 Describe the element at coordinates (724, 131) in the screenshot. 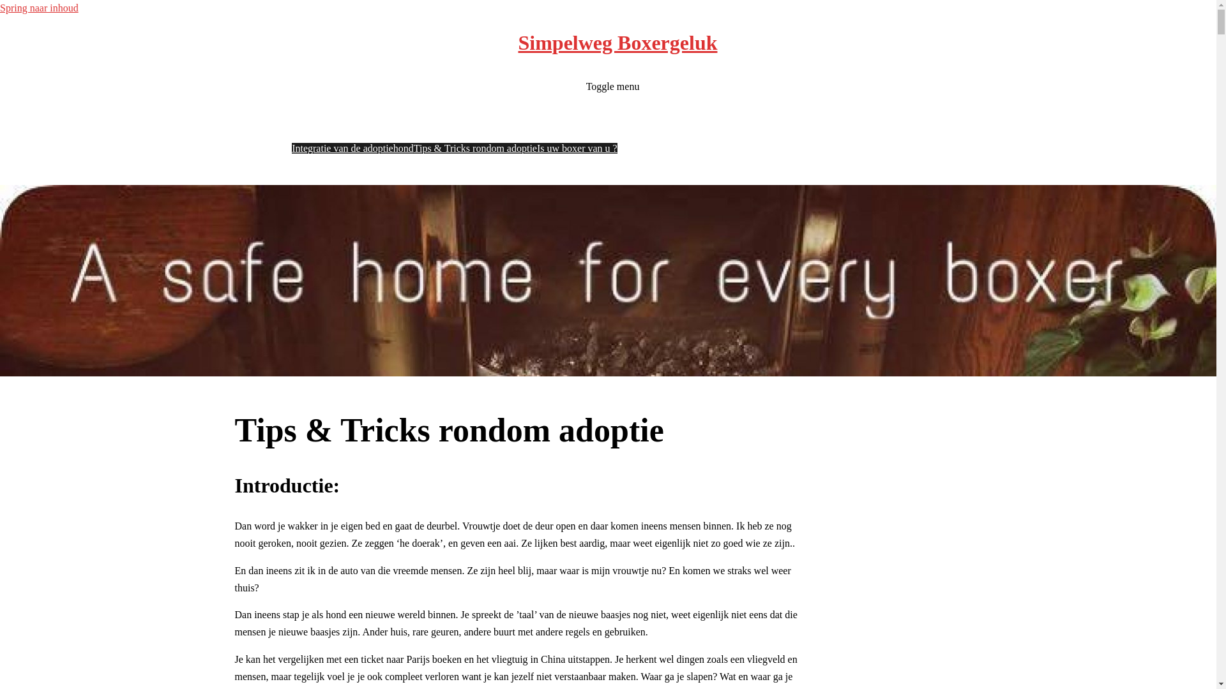

I see `Adopties 2016-2018` at that location.